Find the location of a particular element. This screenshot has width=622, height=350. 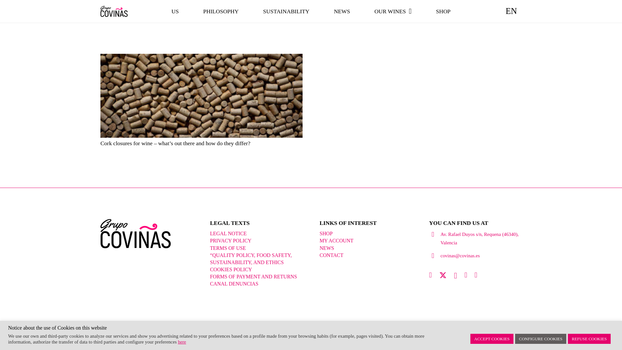

here is located at coordinates (182, 342).